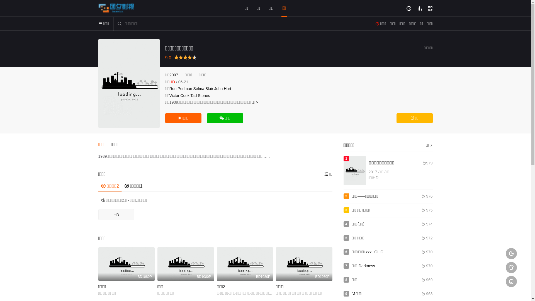  Describe the element at coordinates (204, 96) in the screenshot. I see `Stones` at that location.